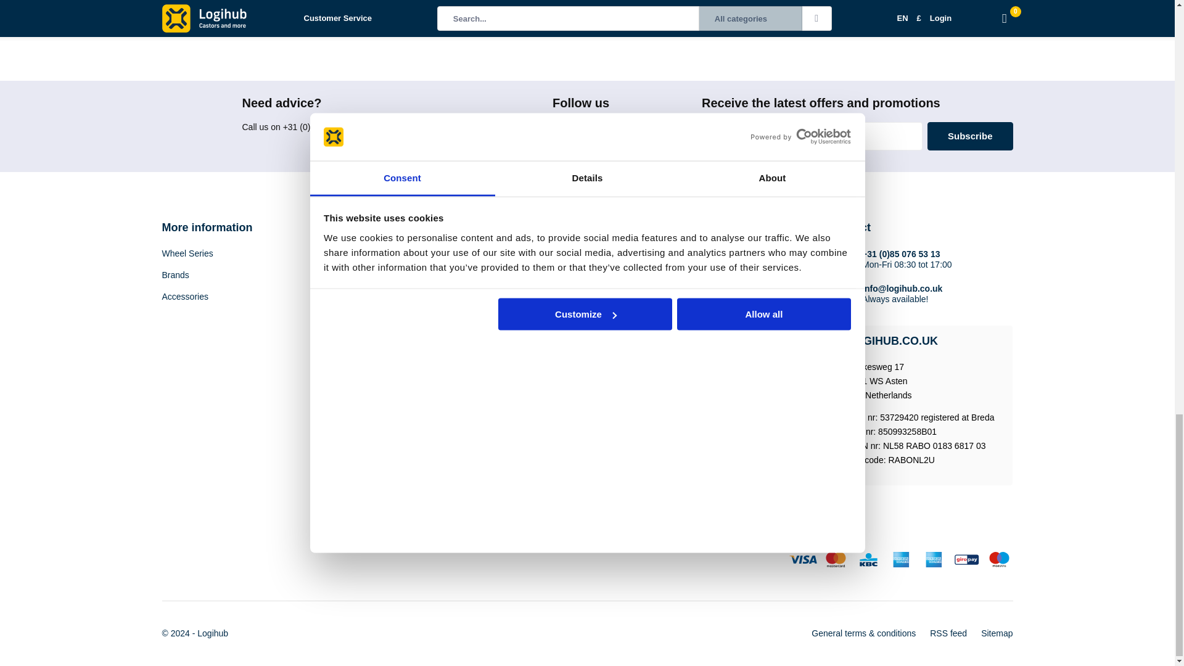 This screenshot has width=1184, height=666. Describe the element at coordinates (211, 6) in the screenshot. I see `1` at that location.